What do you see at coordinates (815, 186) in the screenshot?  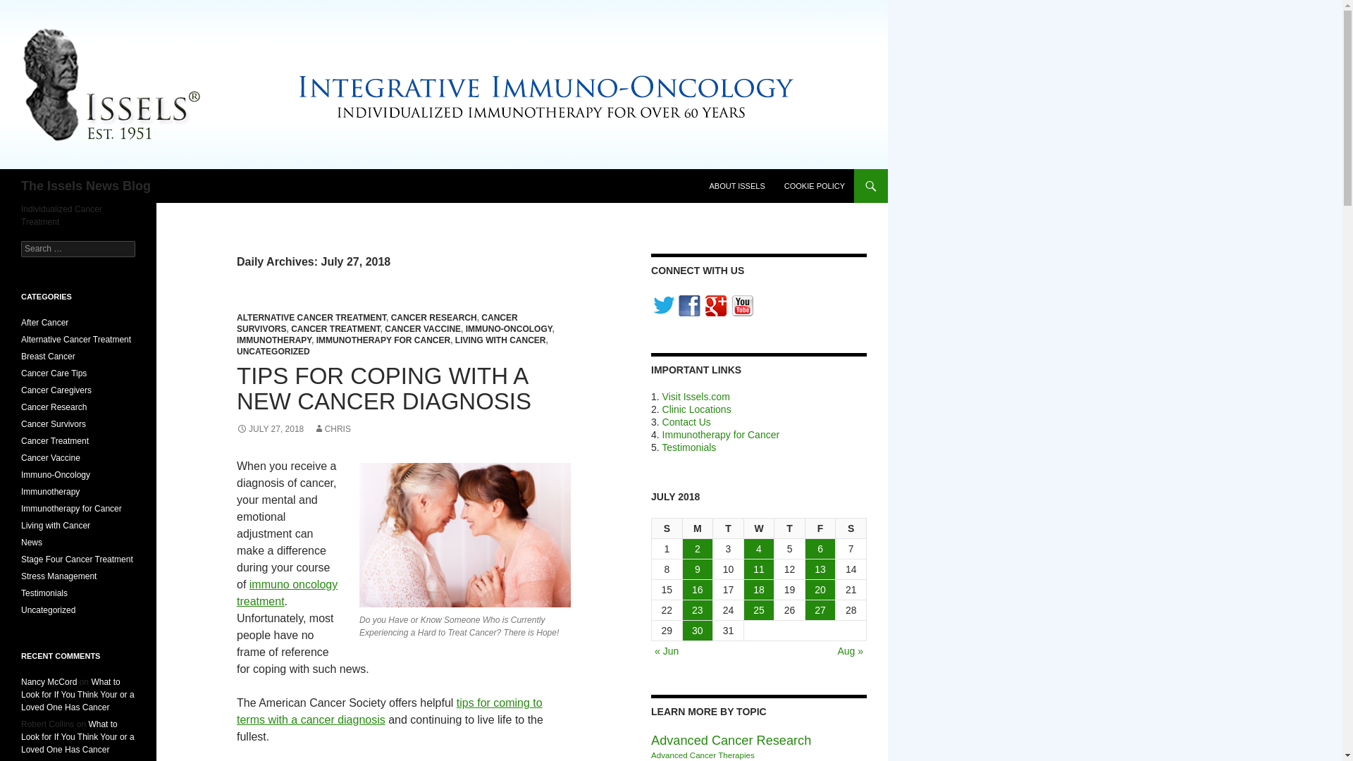 I see `COOKIE POLICY` at bounding box center [815, 186].